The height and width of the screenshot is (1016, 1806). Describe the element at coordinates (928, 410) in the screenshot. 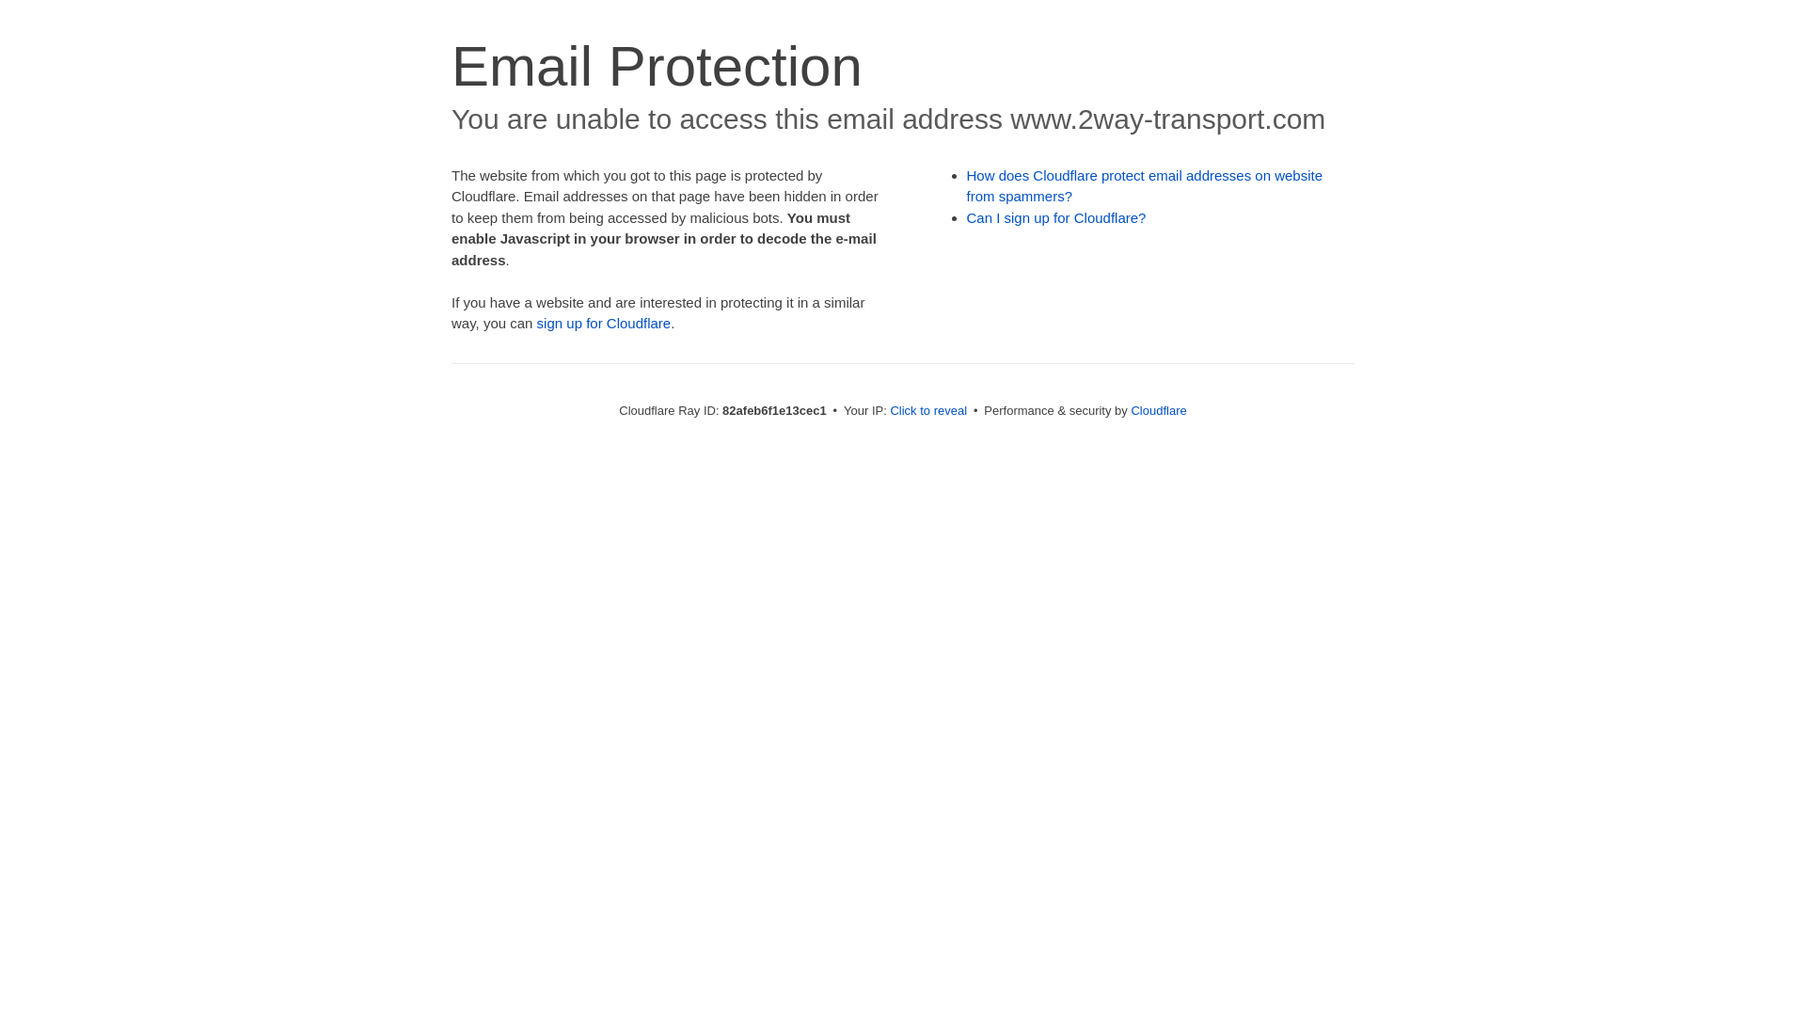

I see `Click to reveal` at that location.